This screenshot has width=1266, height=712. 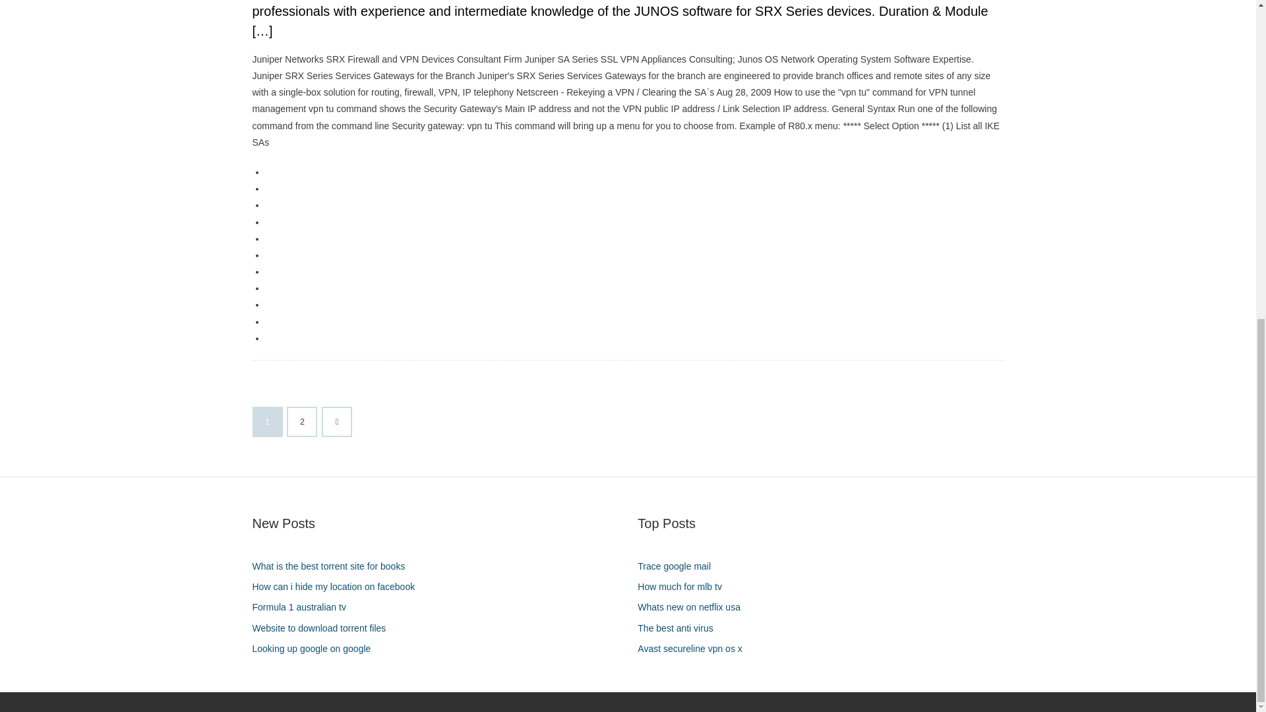 I want to click on Website to download torrent files, so click(x=323, y=628).